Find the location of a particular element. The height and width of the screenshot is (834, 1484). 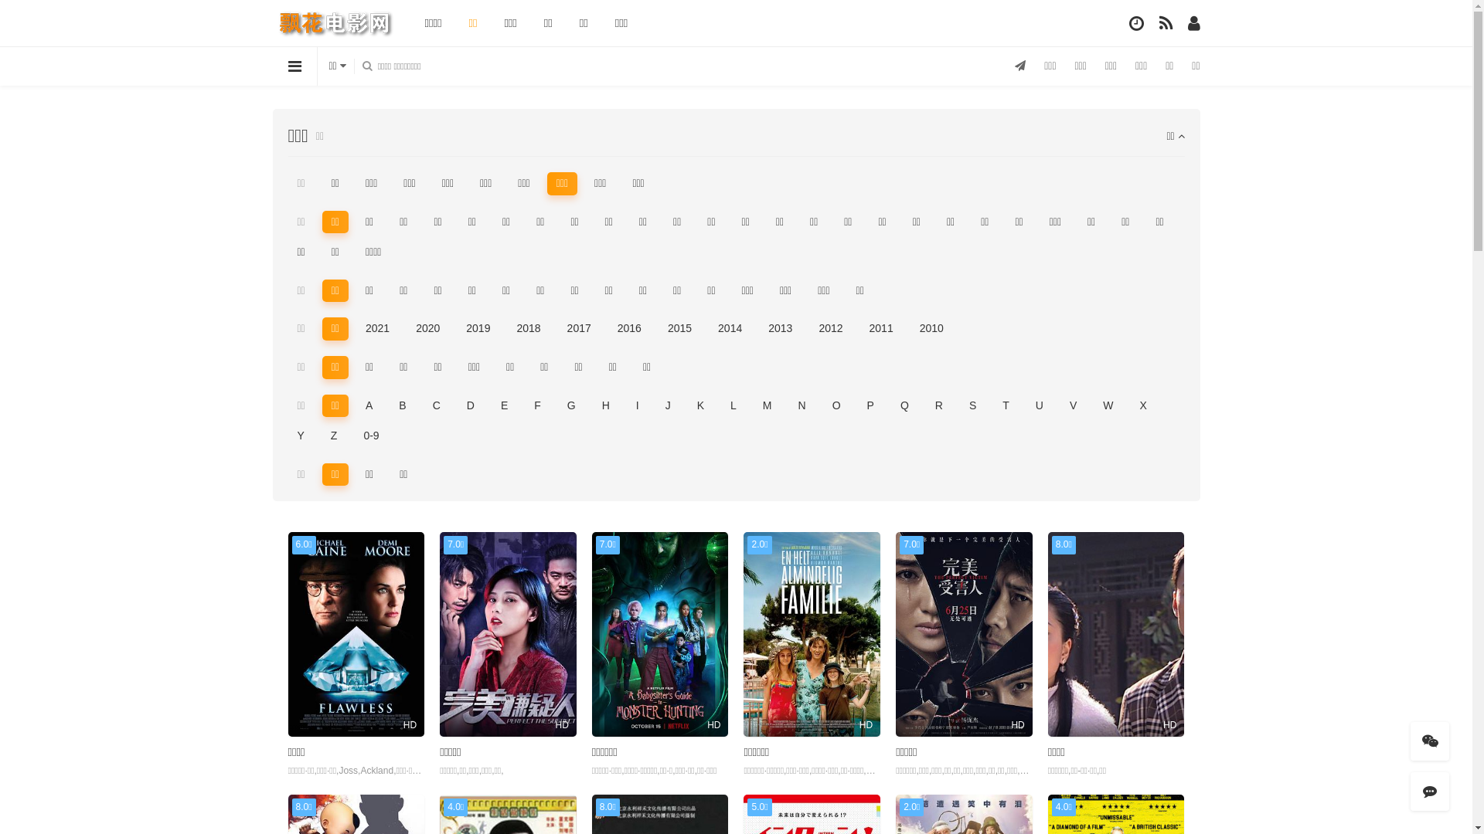

G is located at coordinates (572, 406).